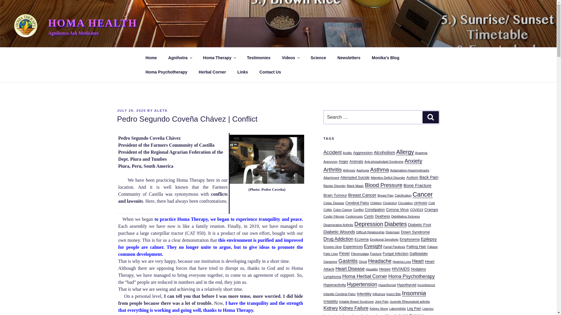 Image resolution: width=561 pixels, height=315 pixels. What do you see at coordinates (349, 58) in the screenshot?
I see `Newsletters` at bounding box center [349, 58].